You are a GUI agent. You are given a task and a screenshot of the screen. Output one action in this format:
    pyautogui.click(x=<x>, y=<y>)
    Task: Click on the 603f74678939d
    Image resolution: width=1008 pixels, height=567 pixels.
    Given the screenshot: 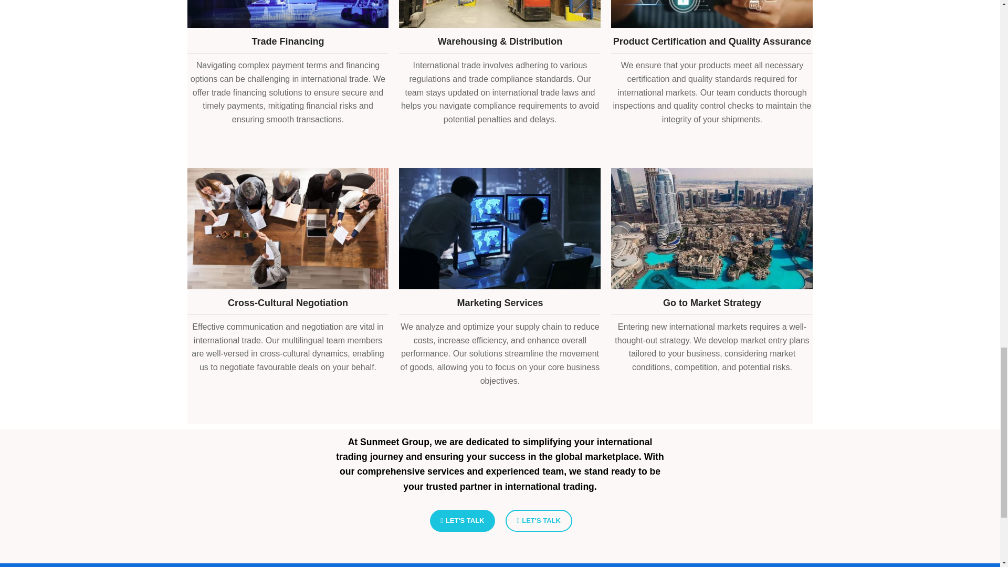 What is the action you would take?
    pyautogui.click(x=711, y=228)
    